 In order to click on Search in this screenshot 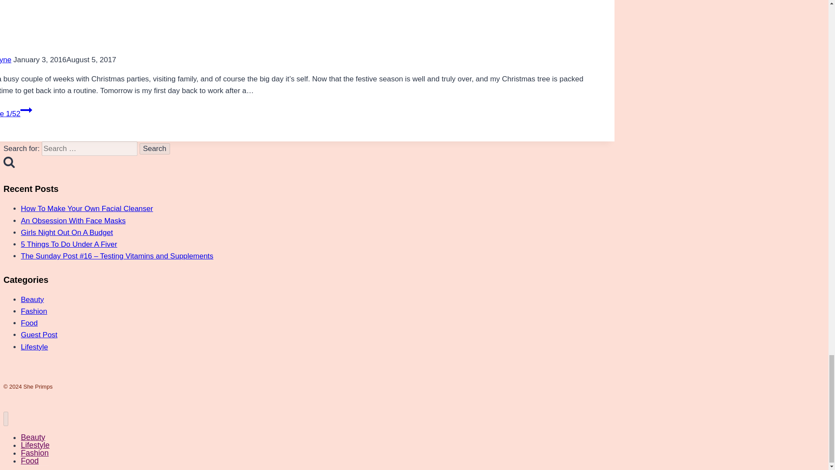, I will do `click(155, 149)`.